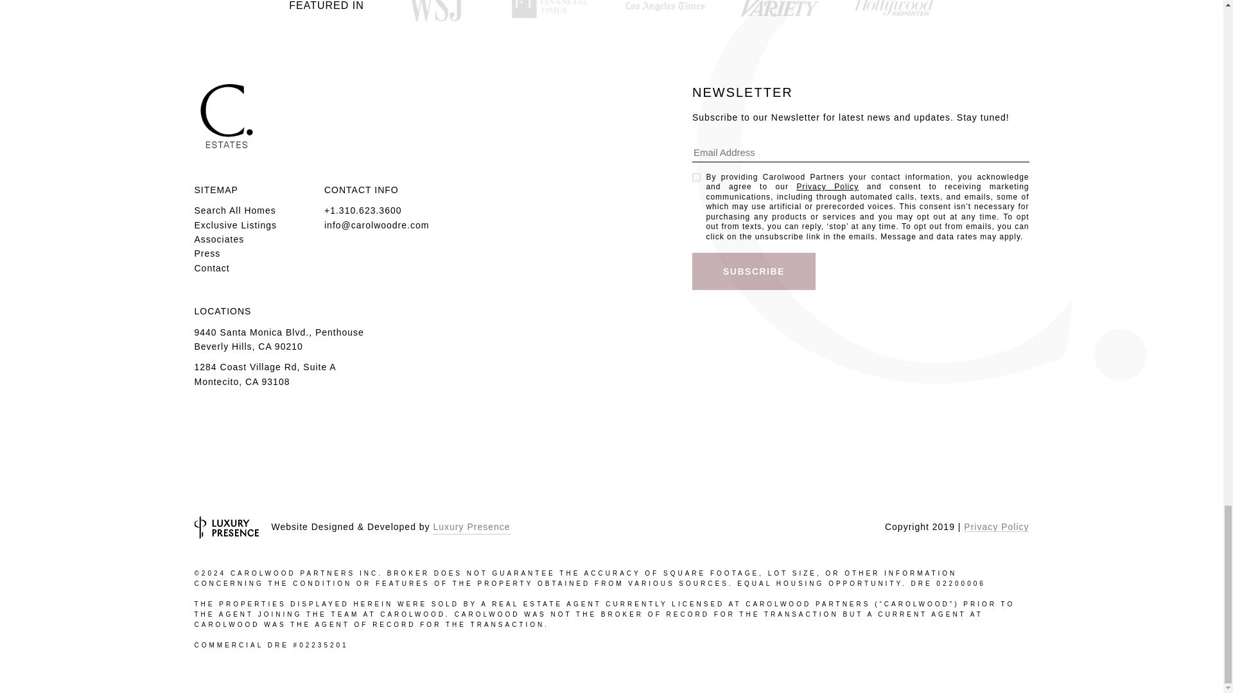 This screenshot has width=1233, height=693. I want to click on Search All Homes, so click(234, 210).